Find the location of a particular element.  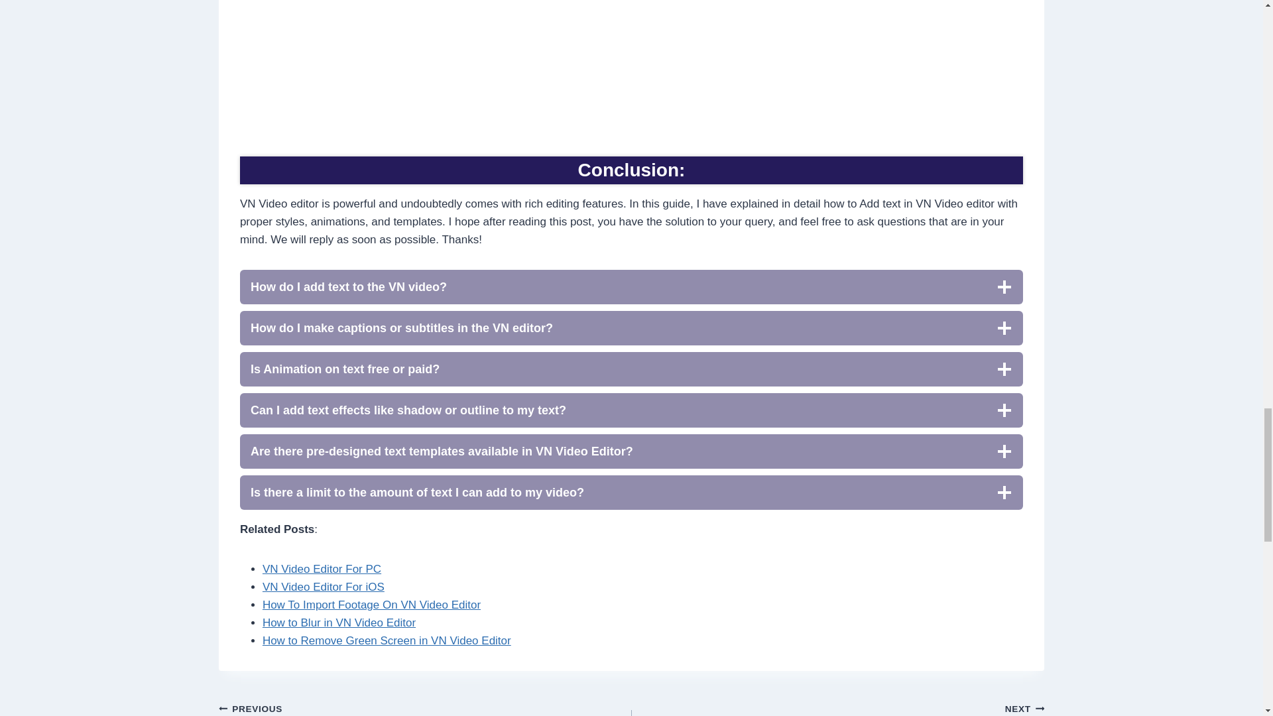

Can I add text effects like shadow or outline to my text? is located at coordinates (631, 410).